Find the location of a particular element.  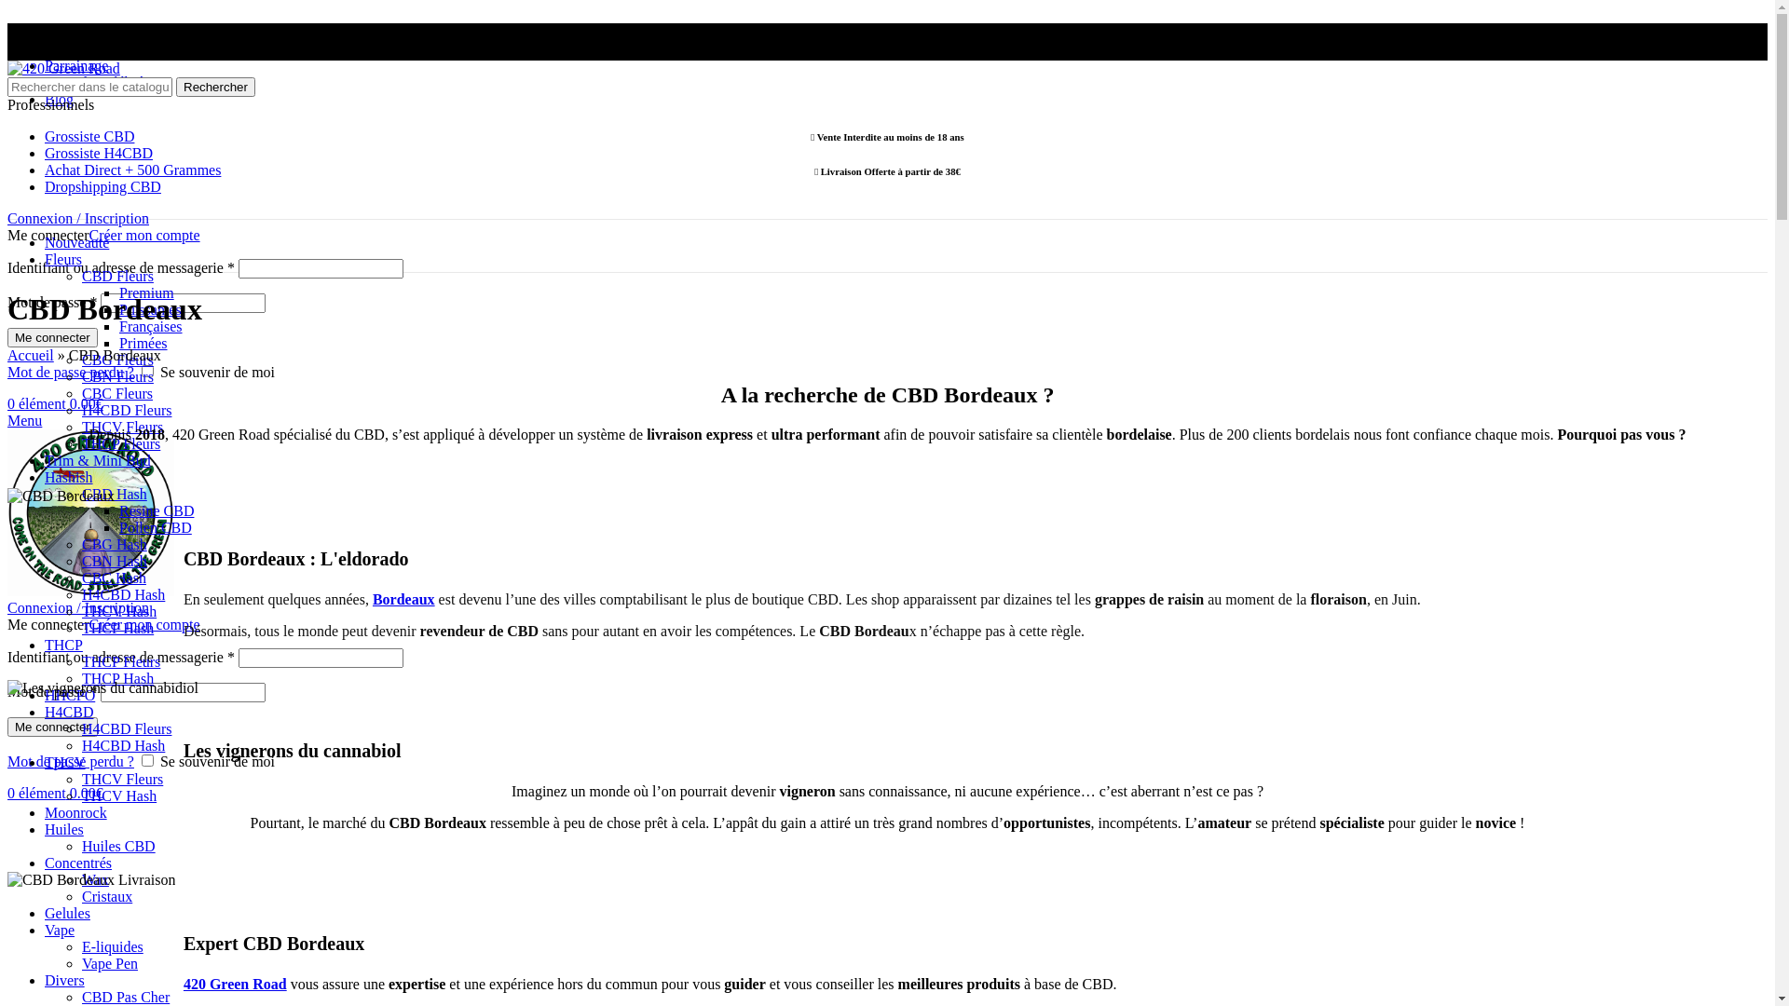

420 Green Road is located at coordinates (235, 984).